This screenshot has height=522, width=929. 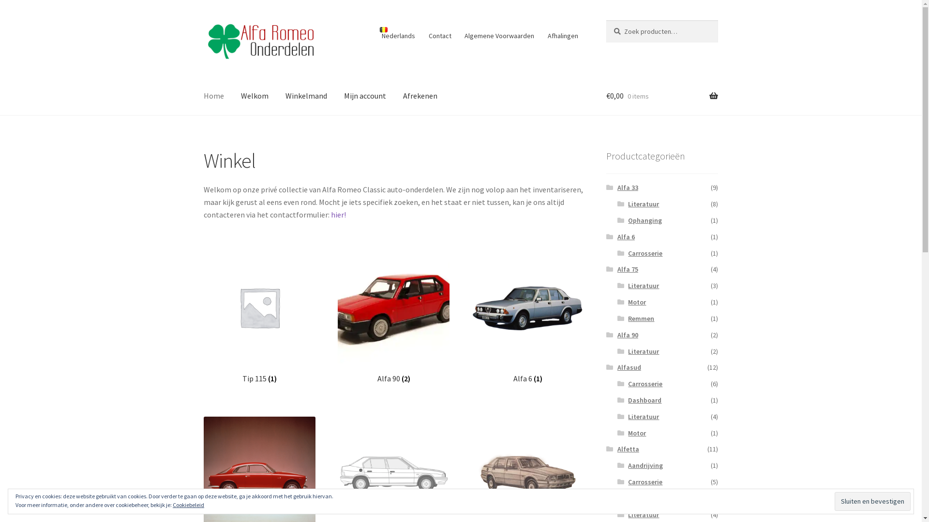 What do you see at coordinates (644, 286) in the screenshot?
I see `Literatuur` at bounding box center [644, 286].